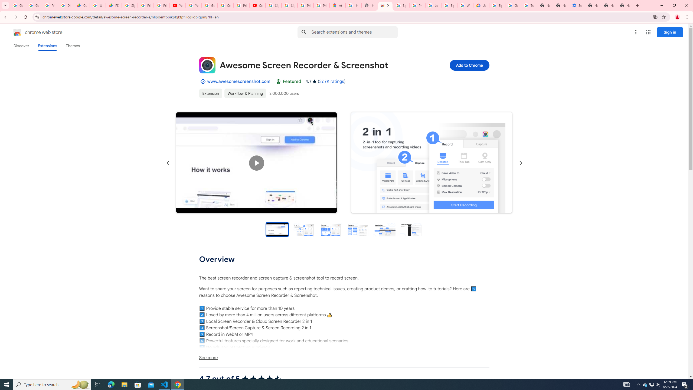 This screenshot has height=390, width=693. I want to click on Item media 2 screenshot, so click(432, 162).